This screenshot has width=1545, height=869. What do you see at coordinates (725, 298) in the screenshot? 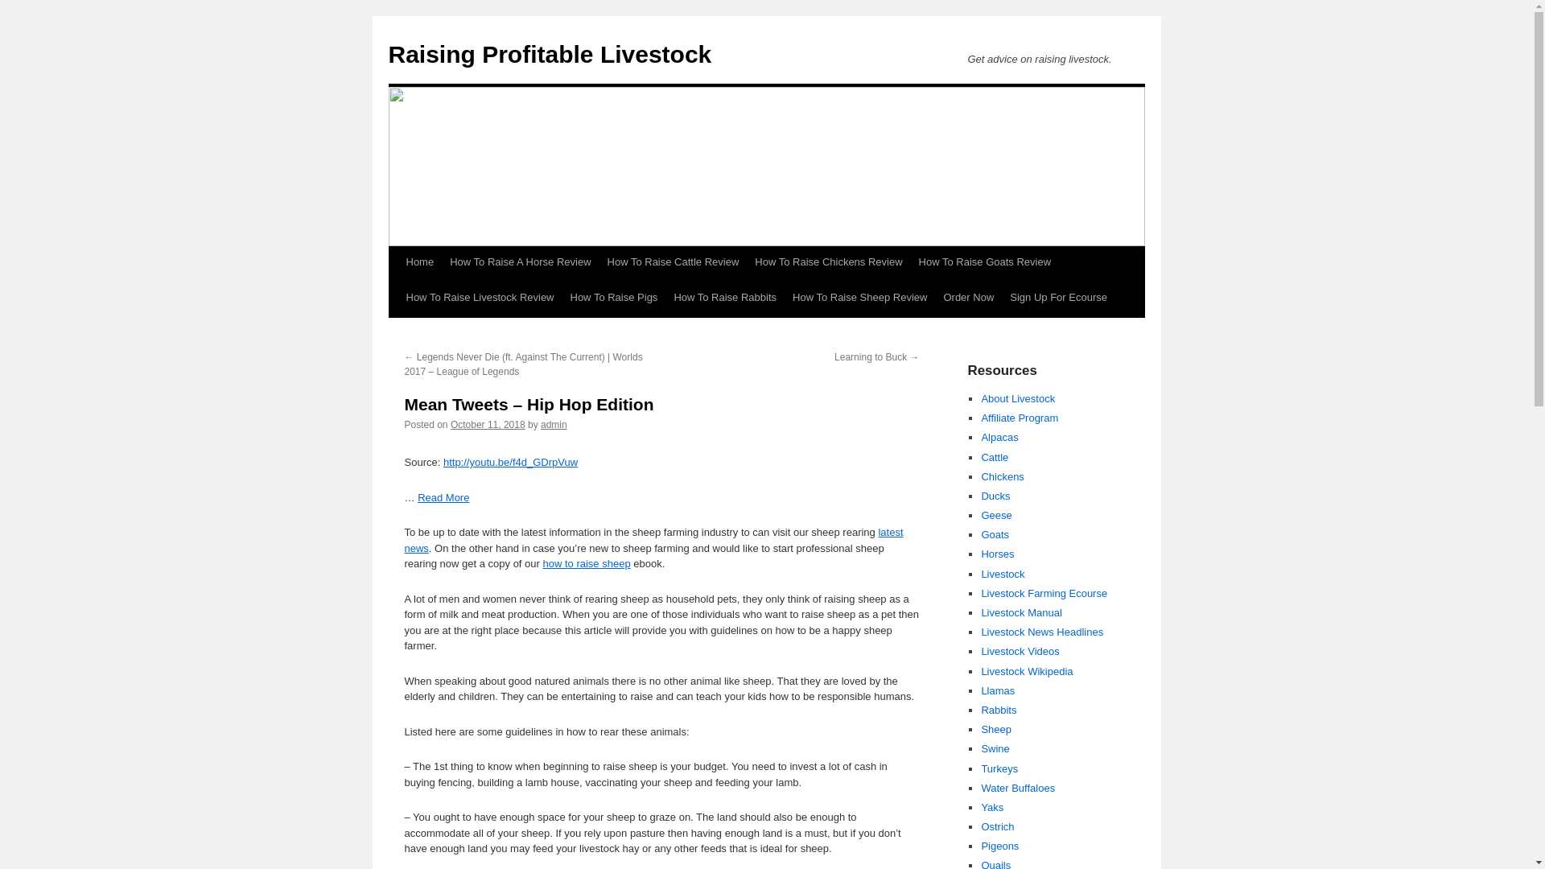
I see `How To Raise Rabbits` at bounding box center [725, 298].